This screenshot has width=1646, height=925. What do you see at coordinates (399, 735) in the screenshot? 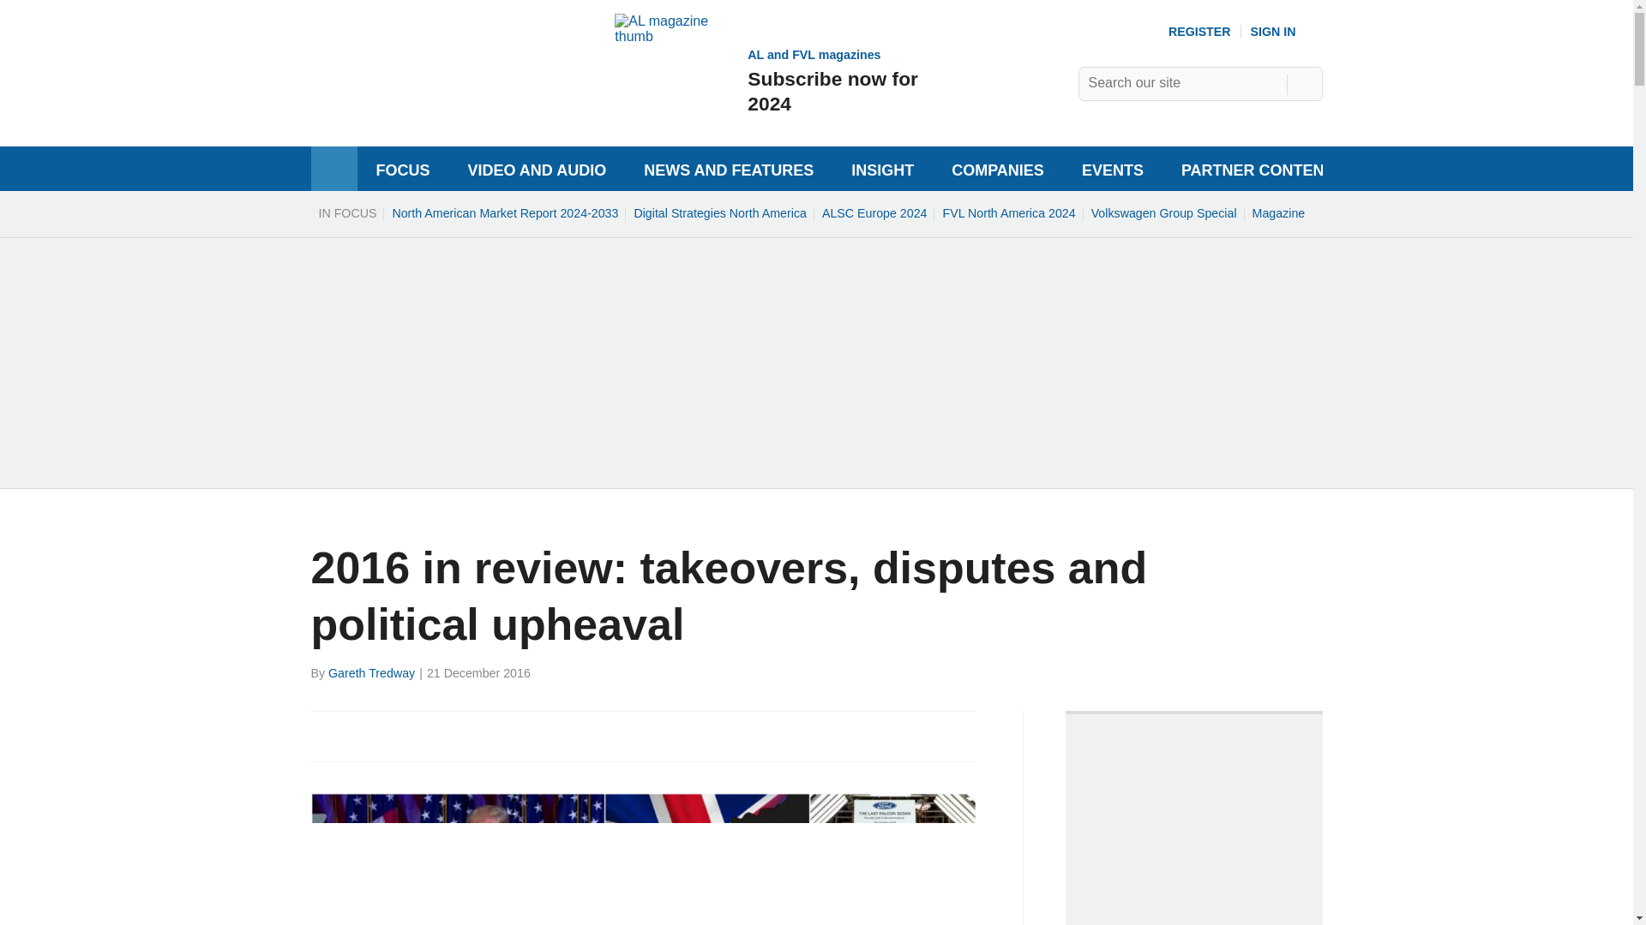
I see `Share this on Linked in` at bounding box center [399, 735].